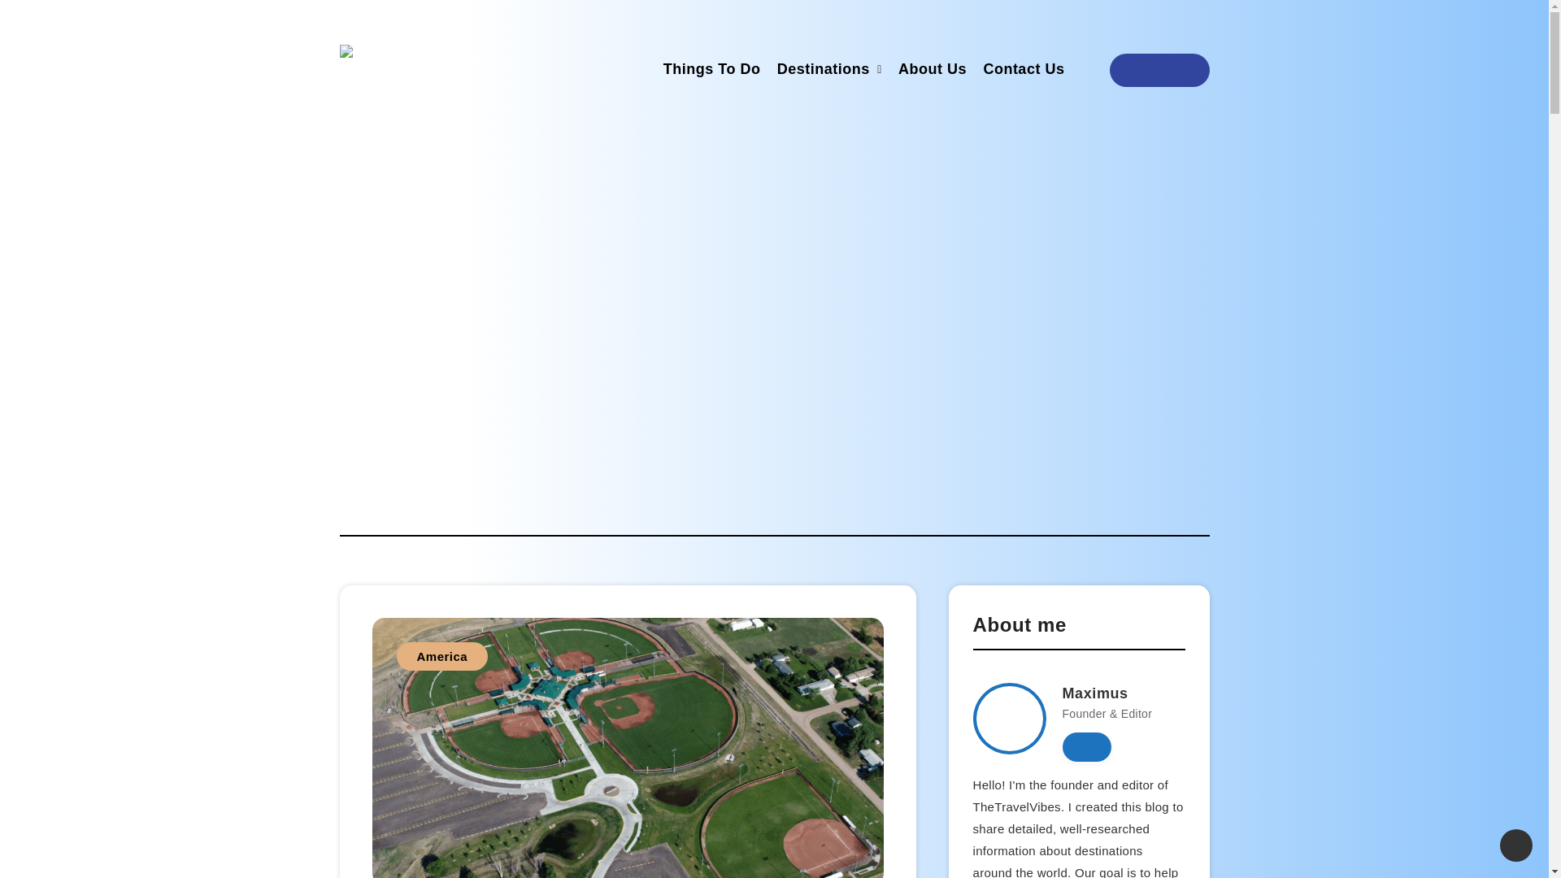  What do you see at coordinates (712, 71) in the screenshot?
I see `Things To Do` at bounding box center [712, 71].